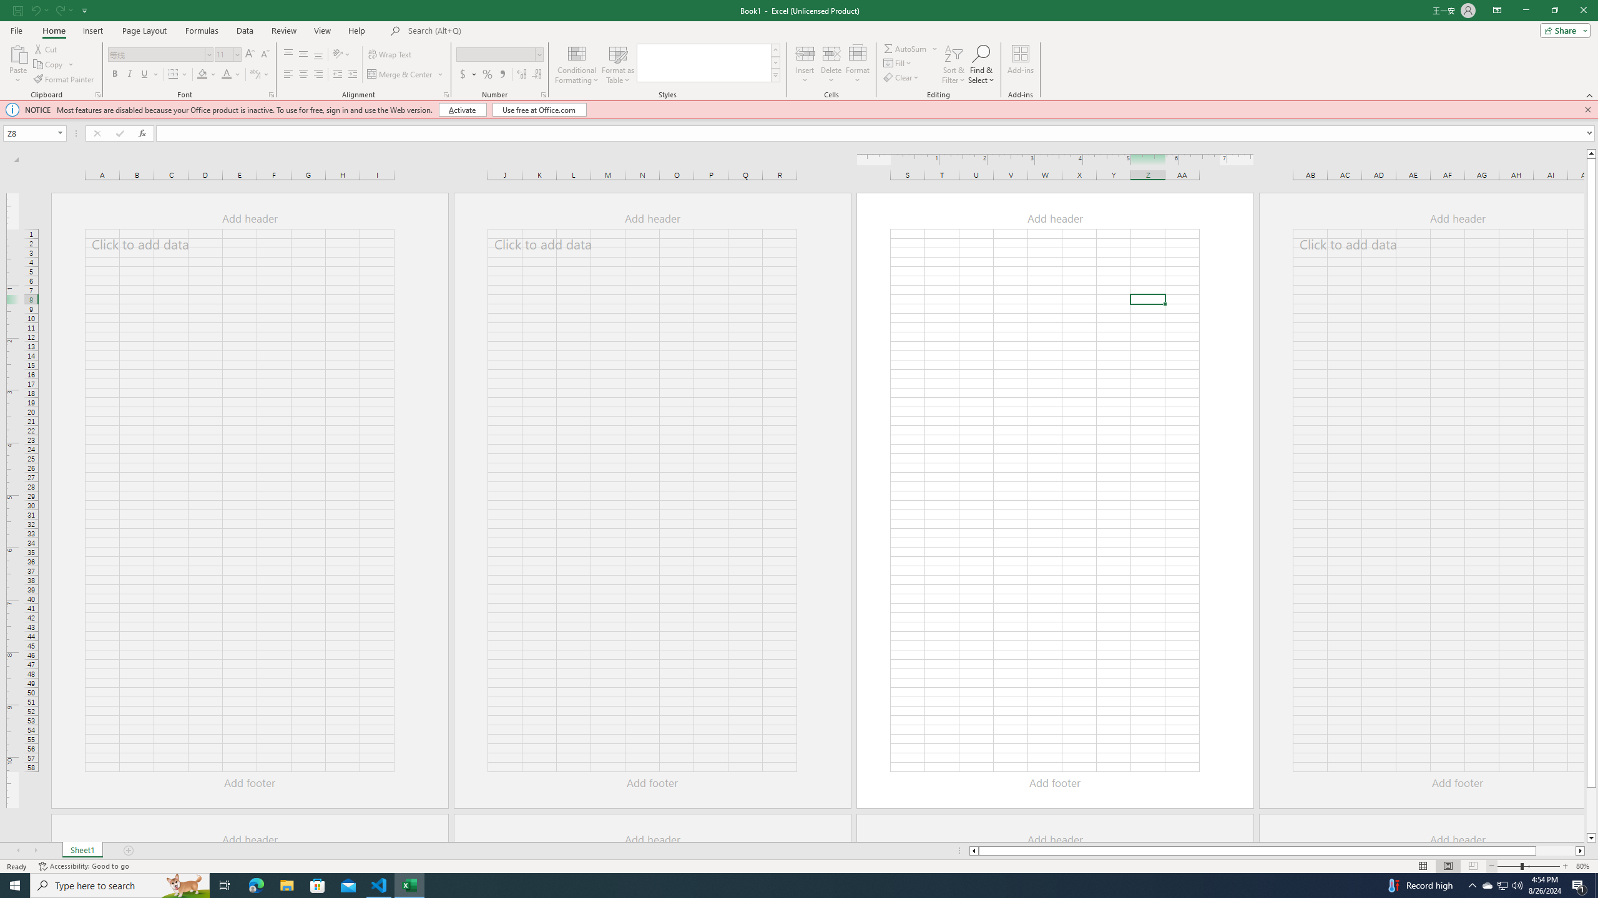 This screenshot has width=1598, height=898. Describe the element at coordinates (831, 64) in the screenshot. I see `Delete` at that location.